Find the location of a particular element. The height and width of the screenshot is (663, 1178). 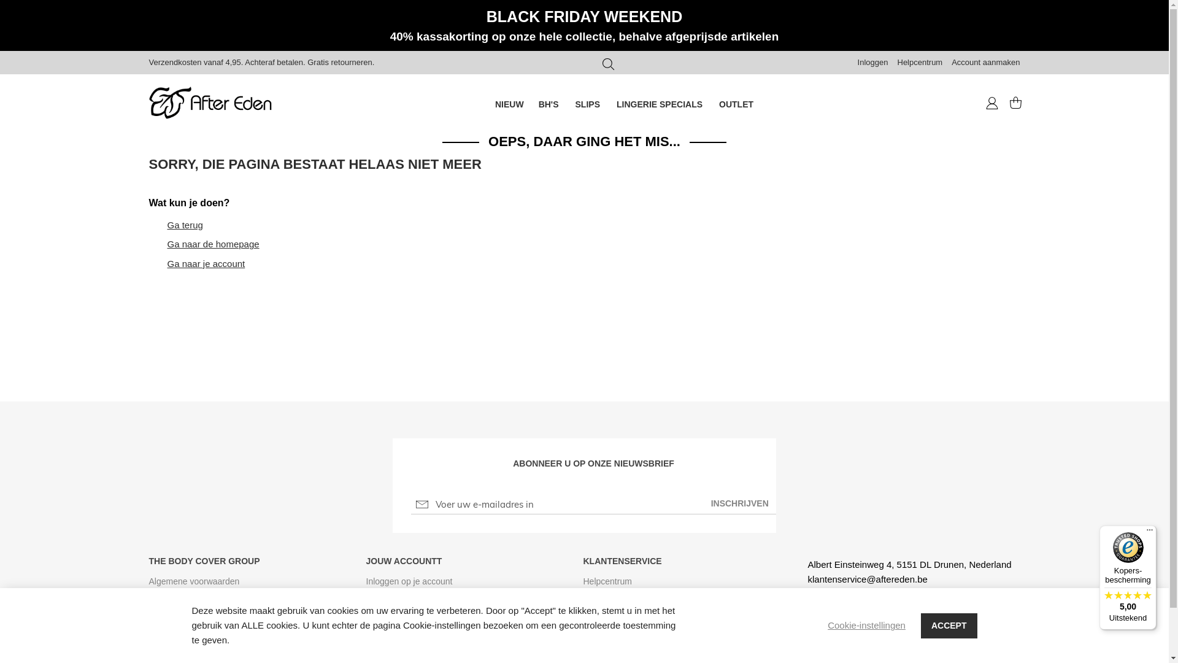

ACCEPT is located at coordinates (949, 625).